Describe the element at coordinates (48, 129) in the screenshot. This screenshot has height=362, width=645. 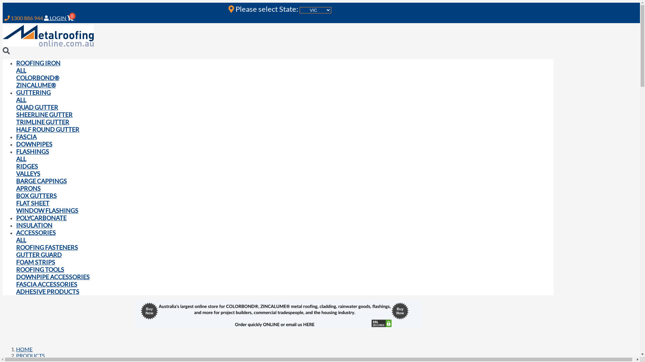
I see `HALF ROUND GUTTER` at that location.